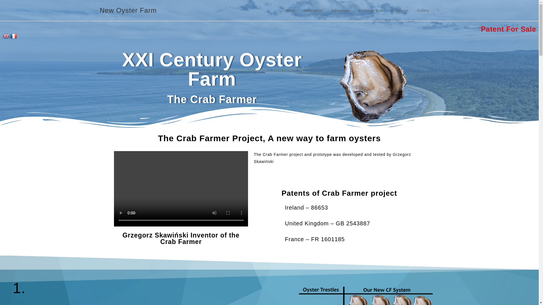 The height and width of the screenshot is (305, 543). I want to click on Description, so click(313, 10).